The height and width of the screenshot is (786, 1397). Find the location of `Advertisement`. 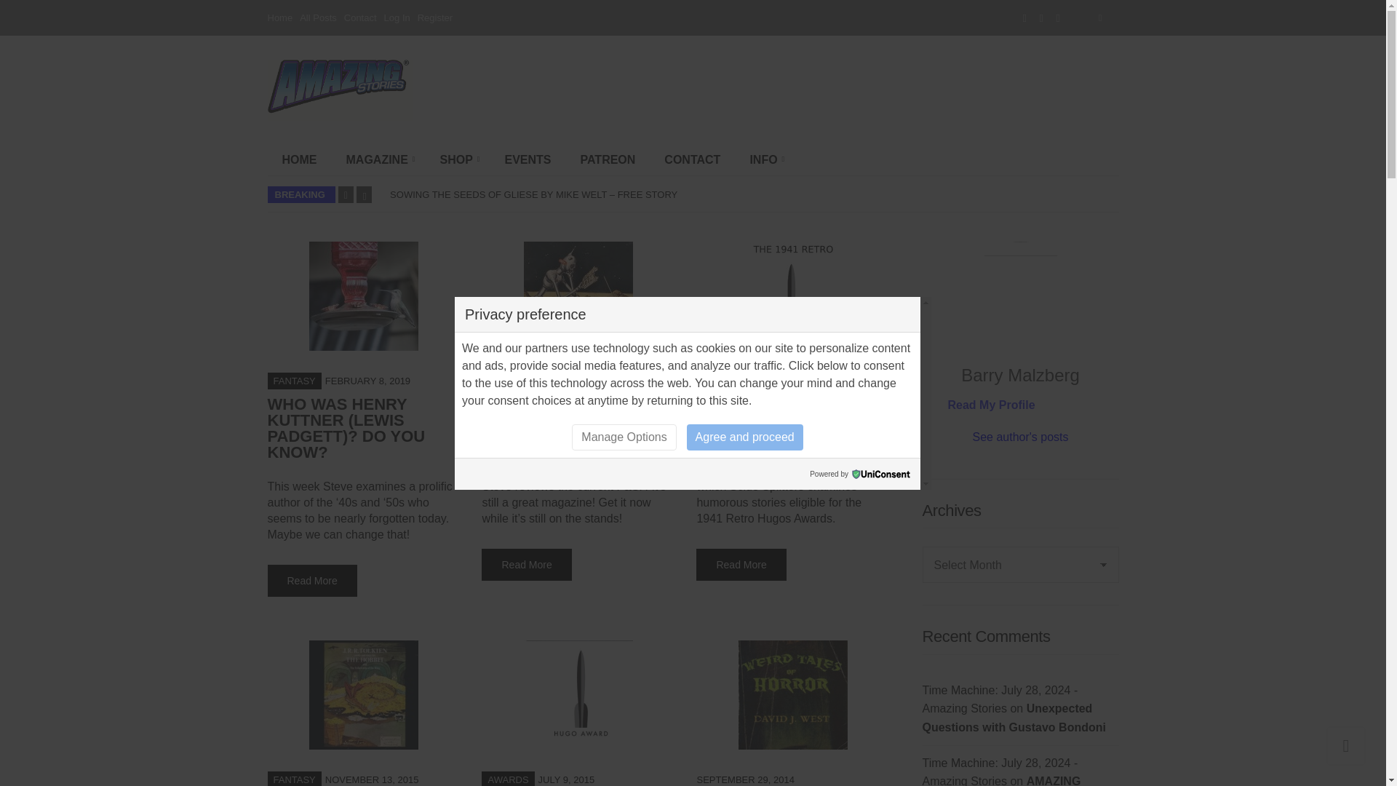

Advertisement is located at coordinates (839, 90).